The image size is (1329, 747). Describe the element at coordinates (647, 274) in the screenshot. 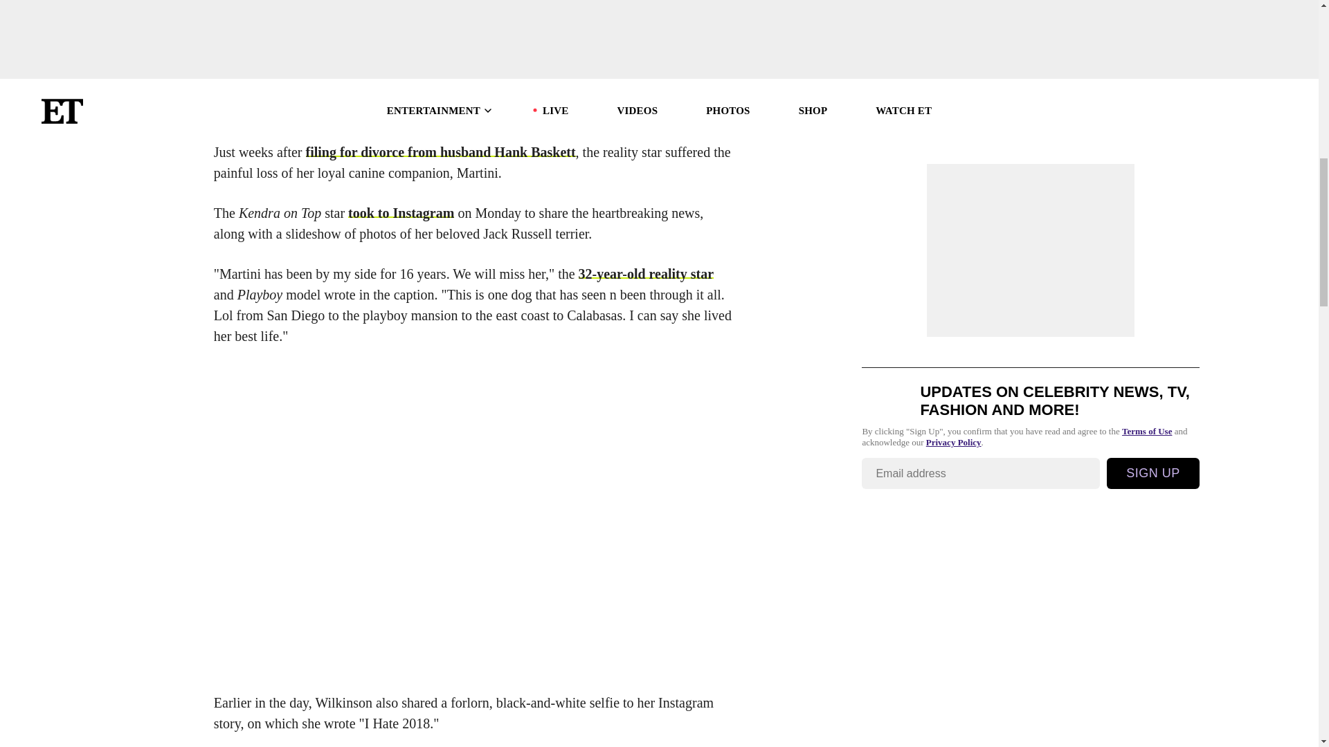

I see `32-year-old reality star` at that location.